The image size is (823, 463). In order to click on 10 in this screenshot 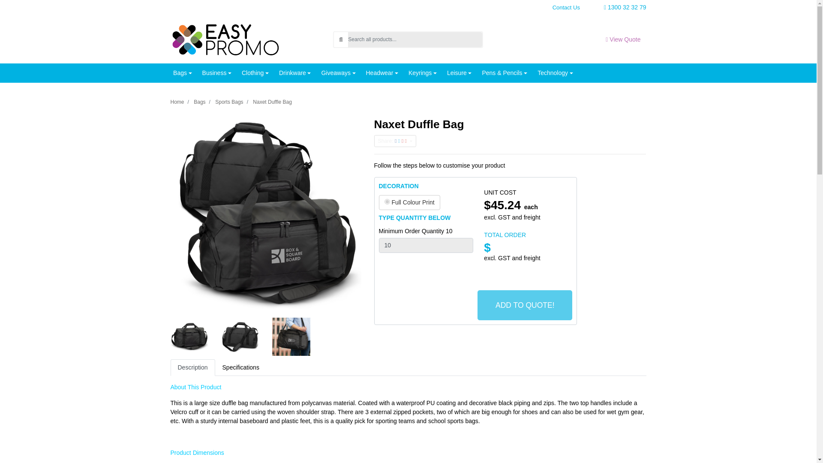, I will do `click(426, 245)`.